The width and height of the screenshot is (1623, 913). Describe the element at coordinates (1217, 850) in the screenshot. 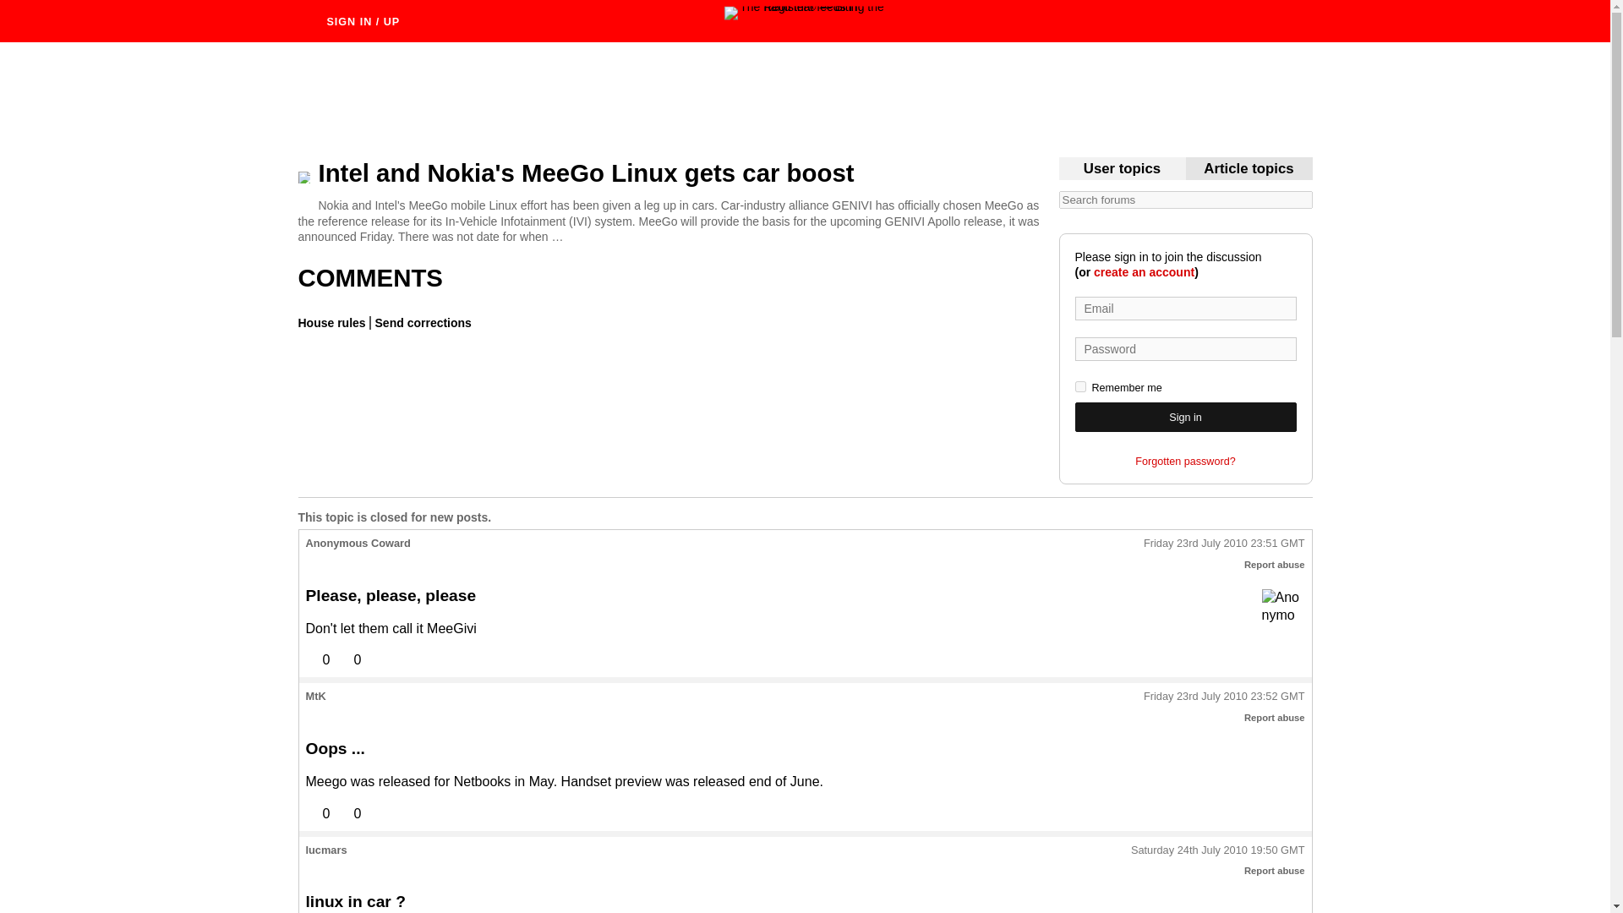

I see `Permalink to this post` at that location.